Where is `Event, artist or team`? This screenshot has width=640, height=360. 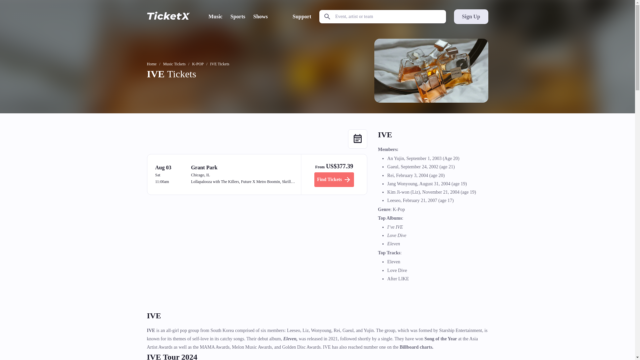
Event, artist or team is located at coordinates (383, 17).